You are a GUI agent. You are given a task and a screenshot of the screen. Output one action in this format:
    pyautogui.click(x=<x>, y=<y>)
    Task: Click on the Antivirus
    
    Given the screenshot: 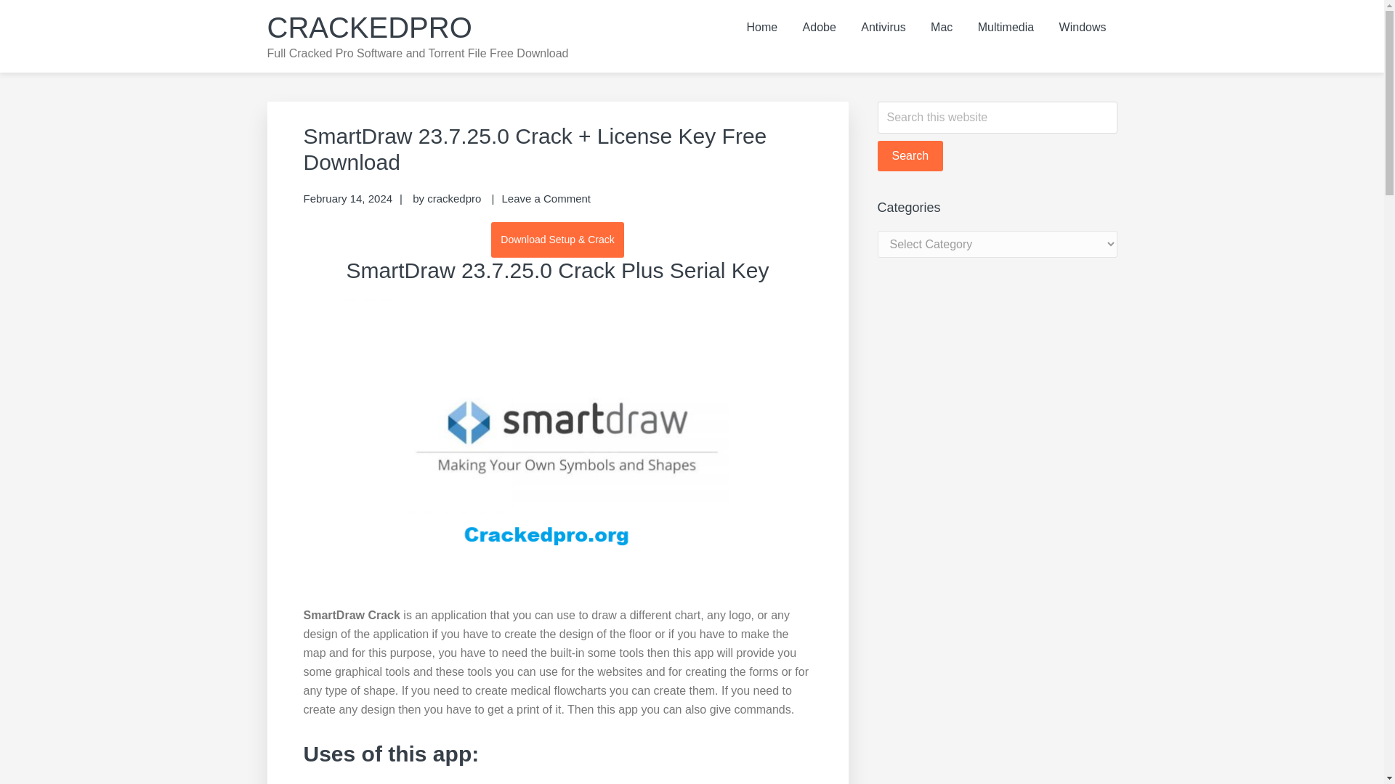 What is the action you would take?
    pyautogui.click(x=883, y=28)
    